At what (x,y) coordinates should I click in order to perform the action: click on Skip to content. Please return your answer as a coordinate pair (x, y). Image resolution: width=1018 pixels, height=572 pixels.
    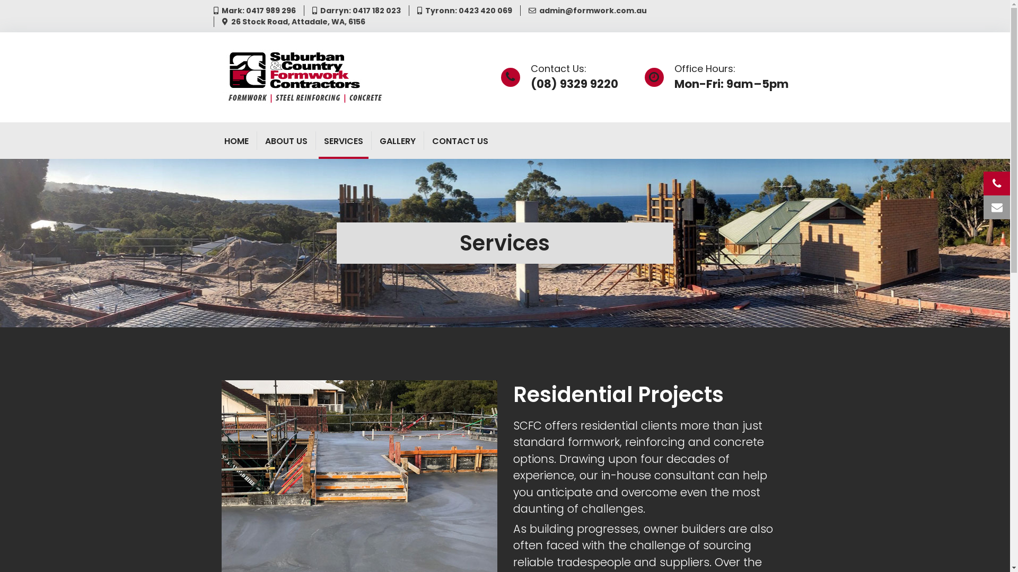
    Looking at the image, I should click on (0, 0).